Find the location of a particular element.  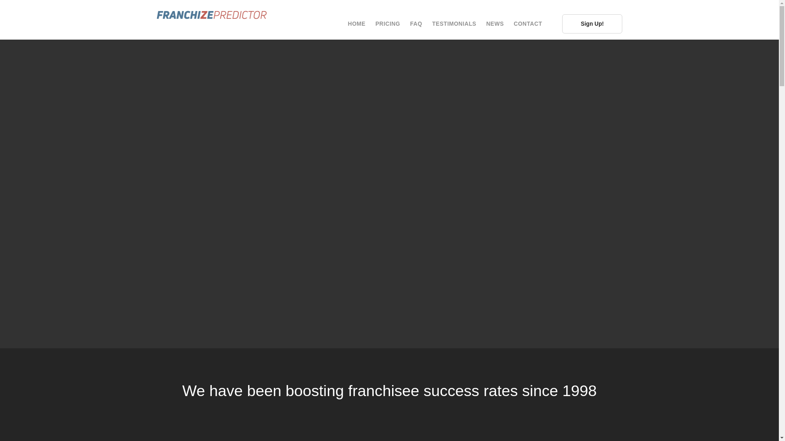

HOME is located at coordinates (357, 24).